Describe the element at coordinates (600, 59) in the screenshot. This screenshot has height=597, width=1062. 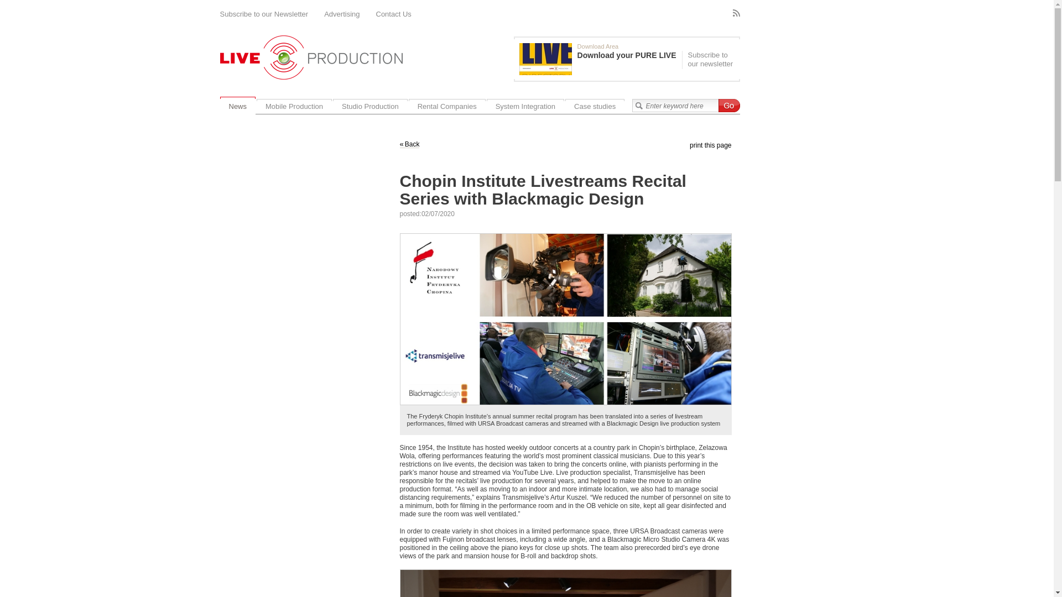
I see `Publication` at that location.